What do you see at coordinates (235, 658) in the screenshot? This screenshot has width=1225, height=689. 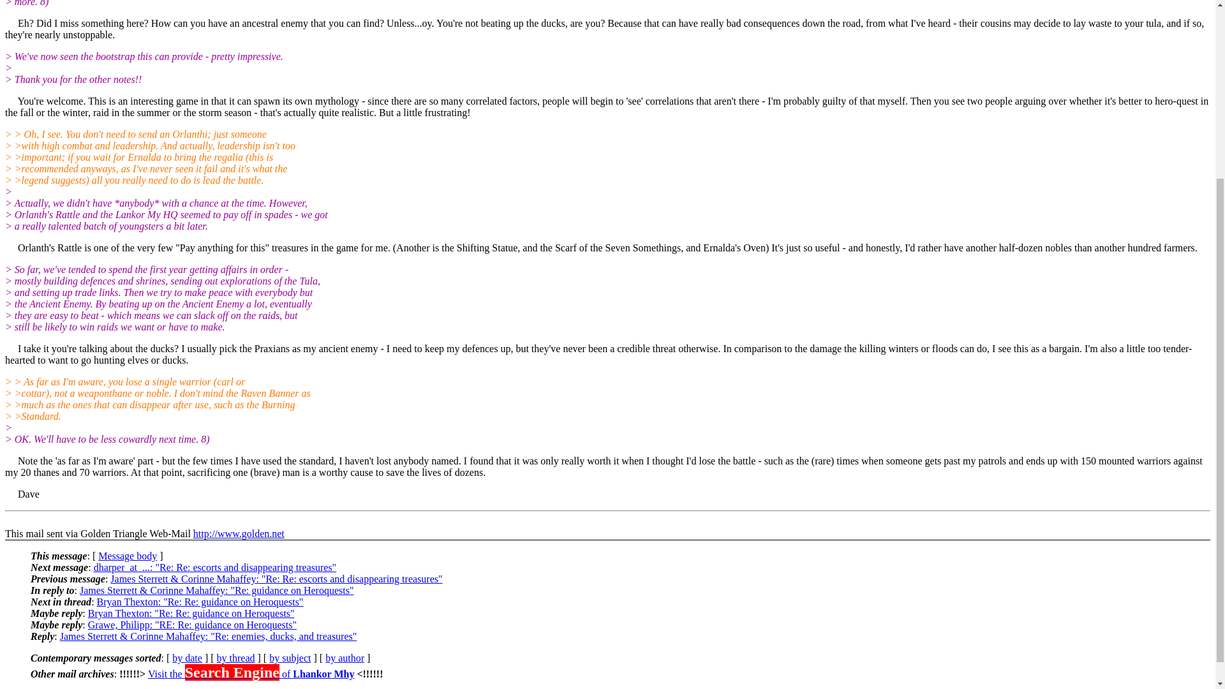 I see `Contemporary discussion threads` at bounding box center [235, 658].